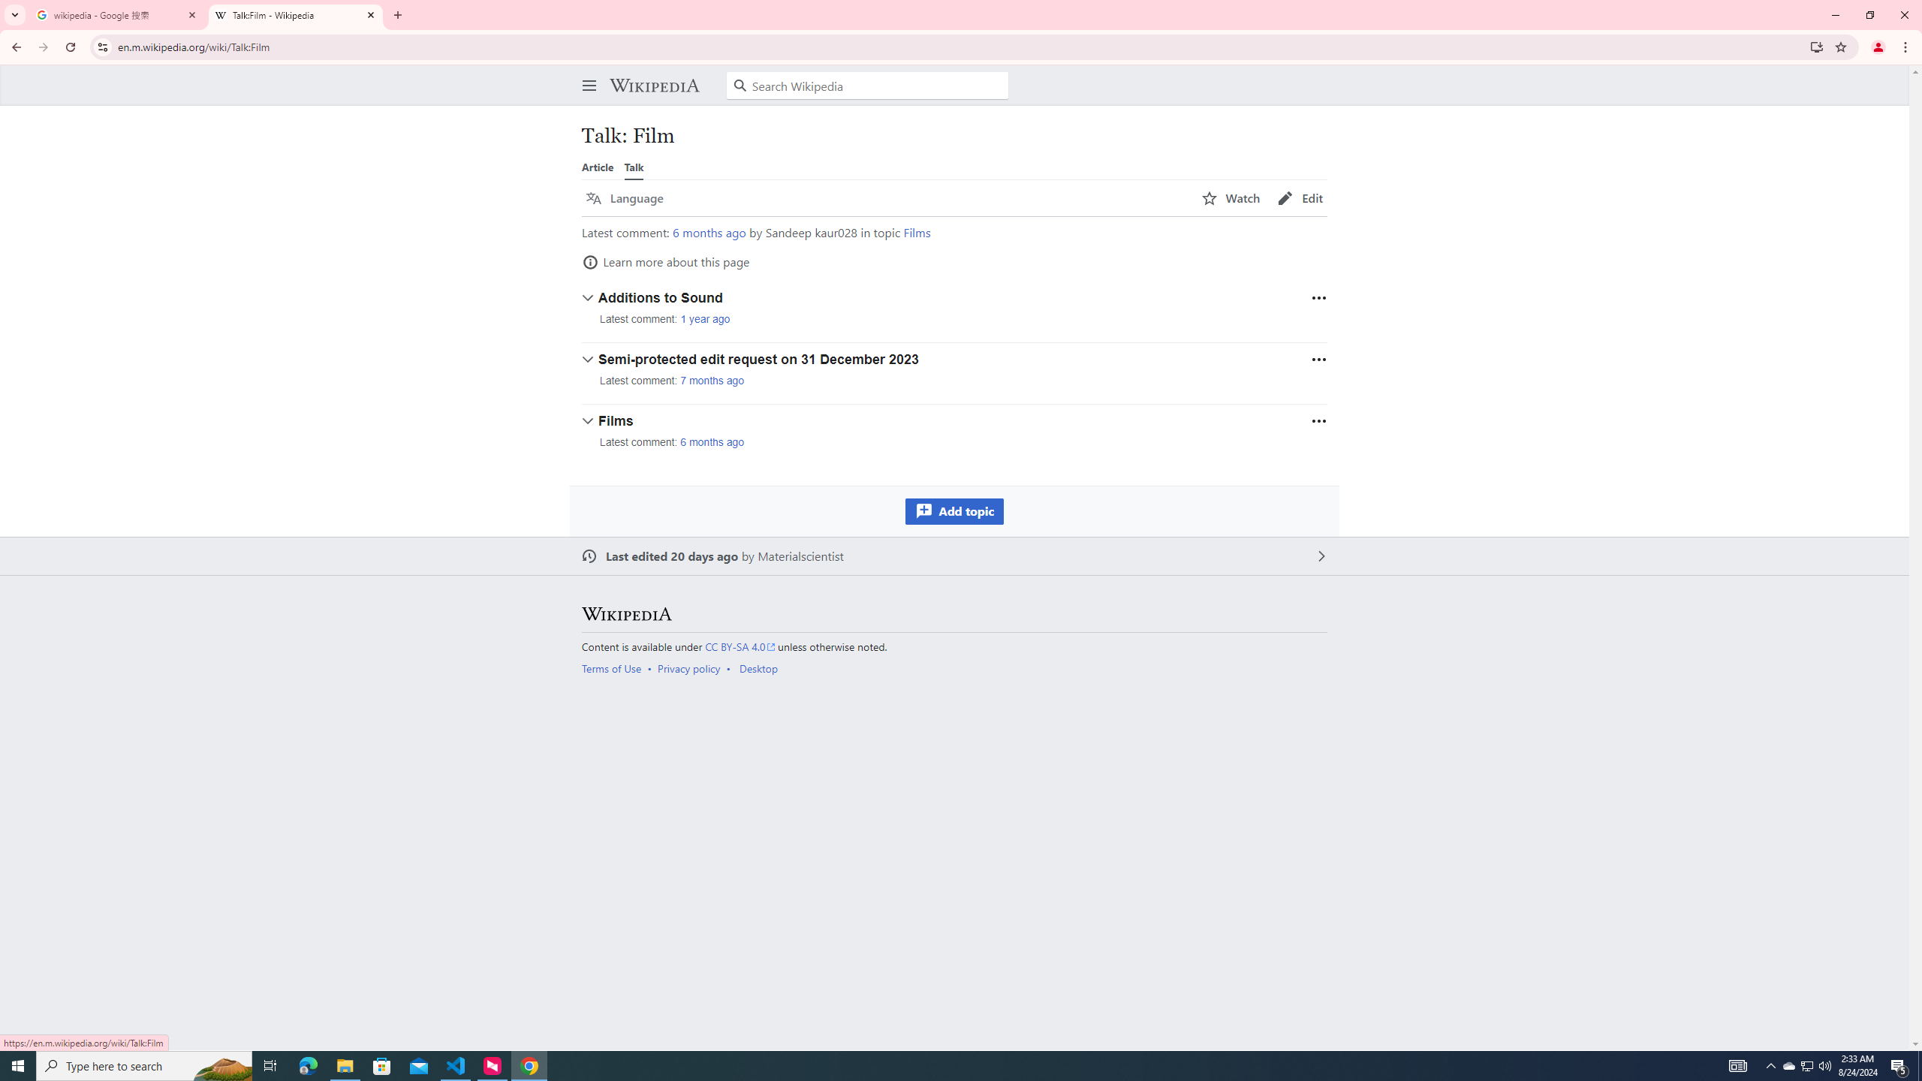 The width and height of the screenshot is (1922, 1081). I want to click on Privacy policy, so click(689, 668).